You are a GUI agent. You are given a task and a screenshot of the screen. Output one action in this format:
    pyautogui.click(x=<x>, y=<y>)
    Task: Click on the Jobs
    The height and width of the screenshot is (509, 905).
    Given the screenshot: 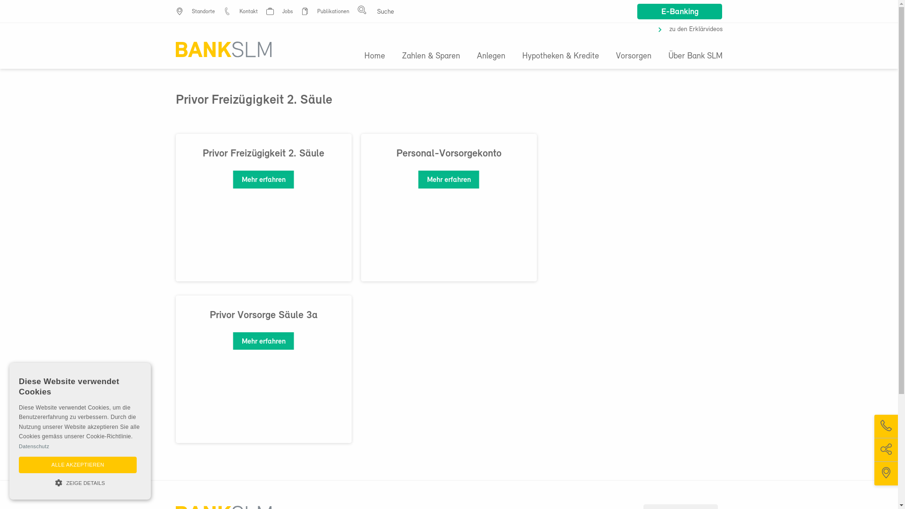 What is the action you would take?
    pyautogui.click(x=287, y=12)
    